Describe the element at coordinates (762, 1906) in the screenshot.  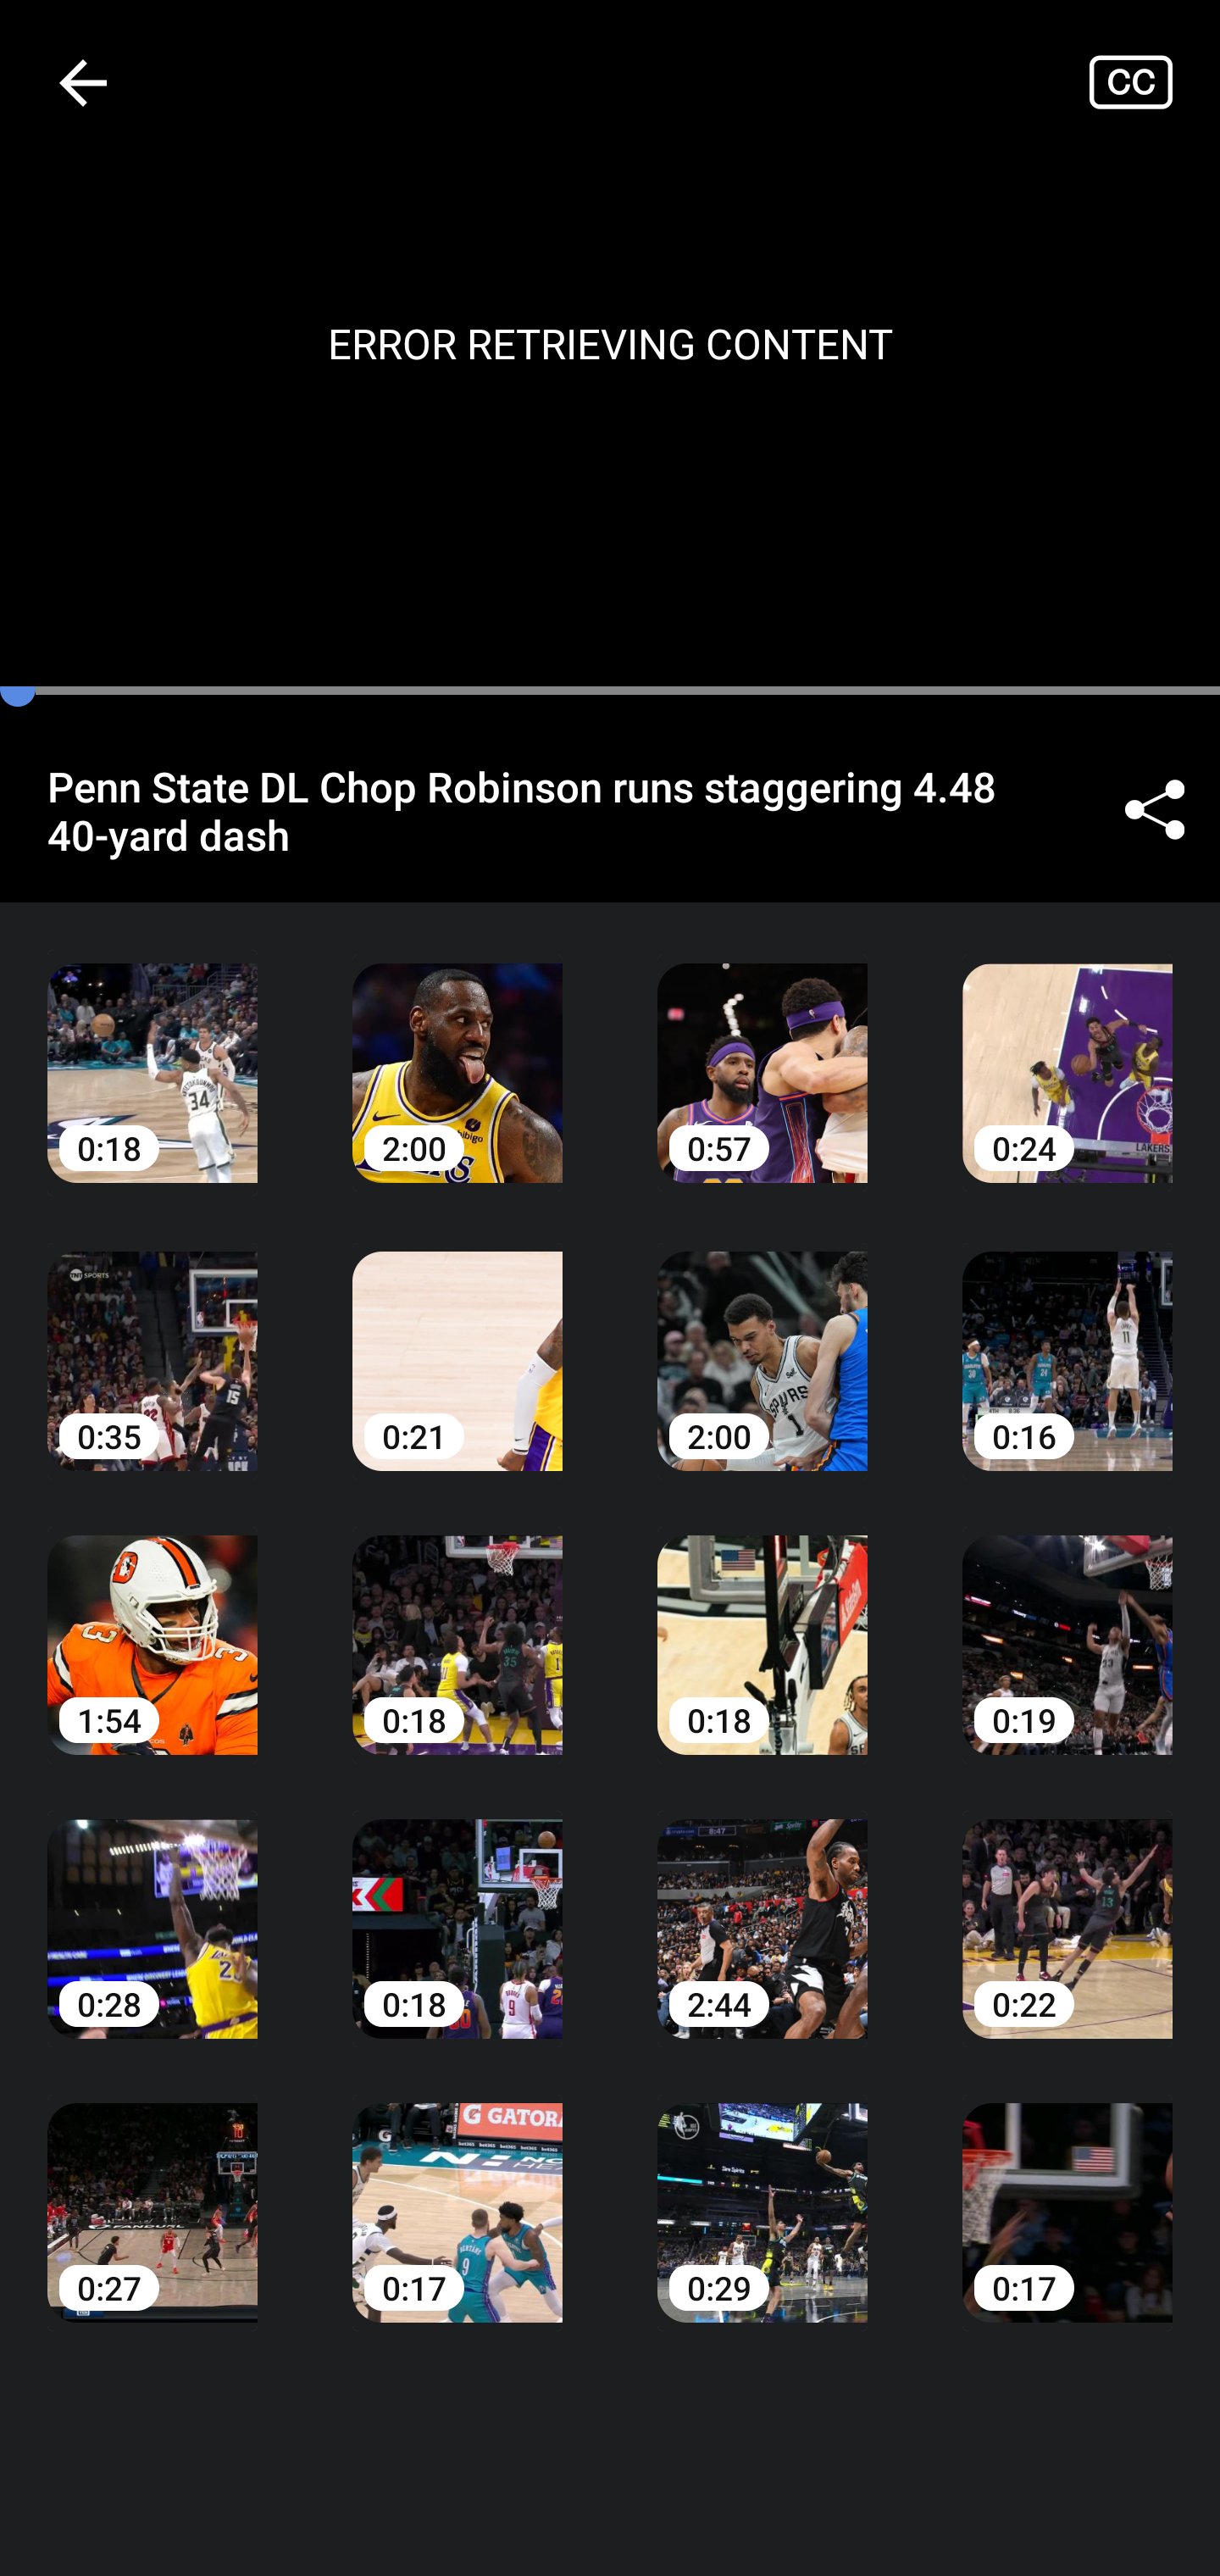
I see `2:44` at that location.